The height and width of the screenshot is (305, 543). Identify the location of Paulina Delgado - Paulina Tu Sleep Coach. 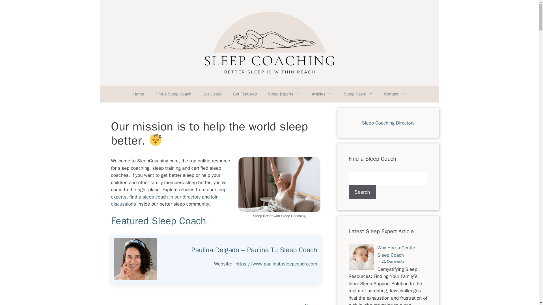
(135, 259).